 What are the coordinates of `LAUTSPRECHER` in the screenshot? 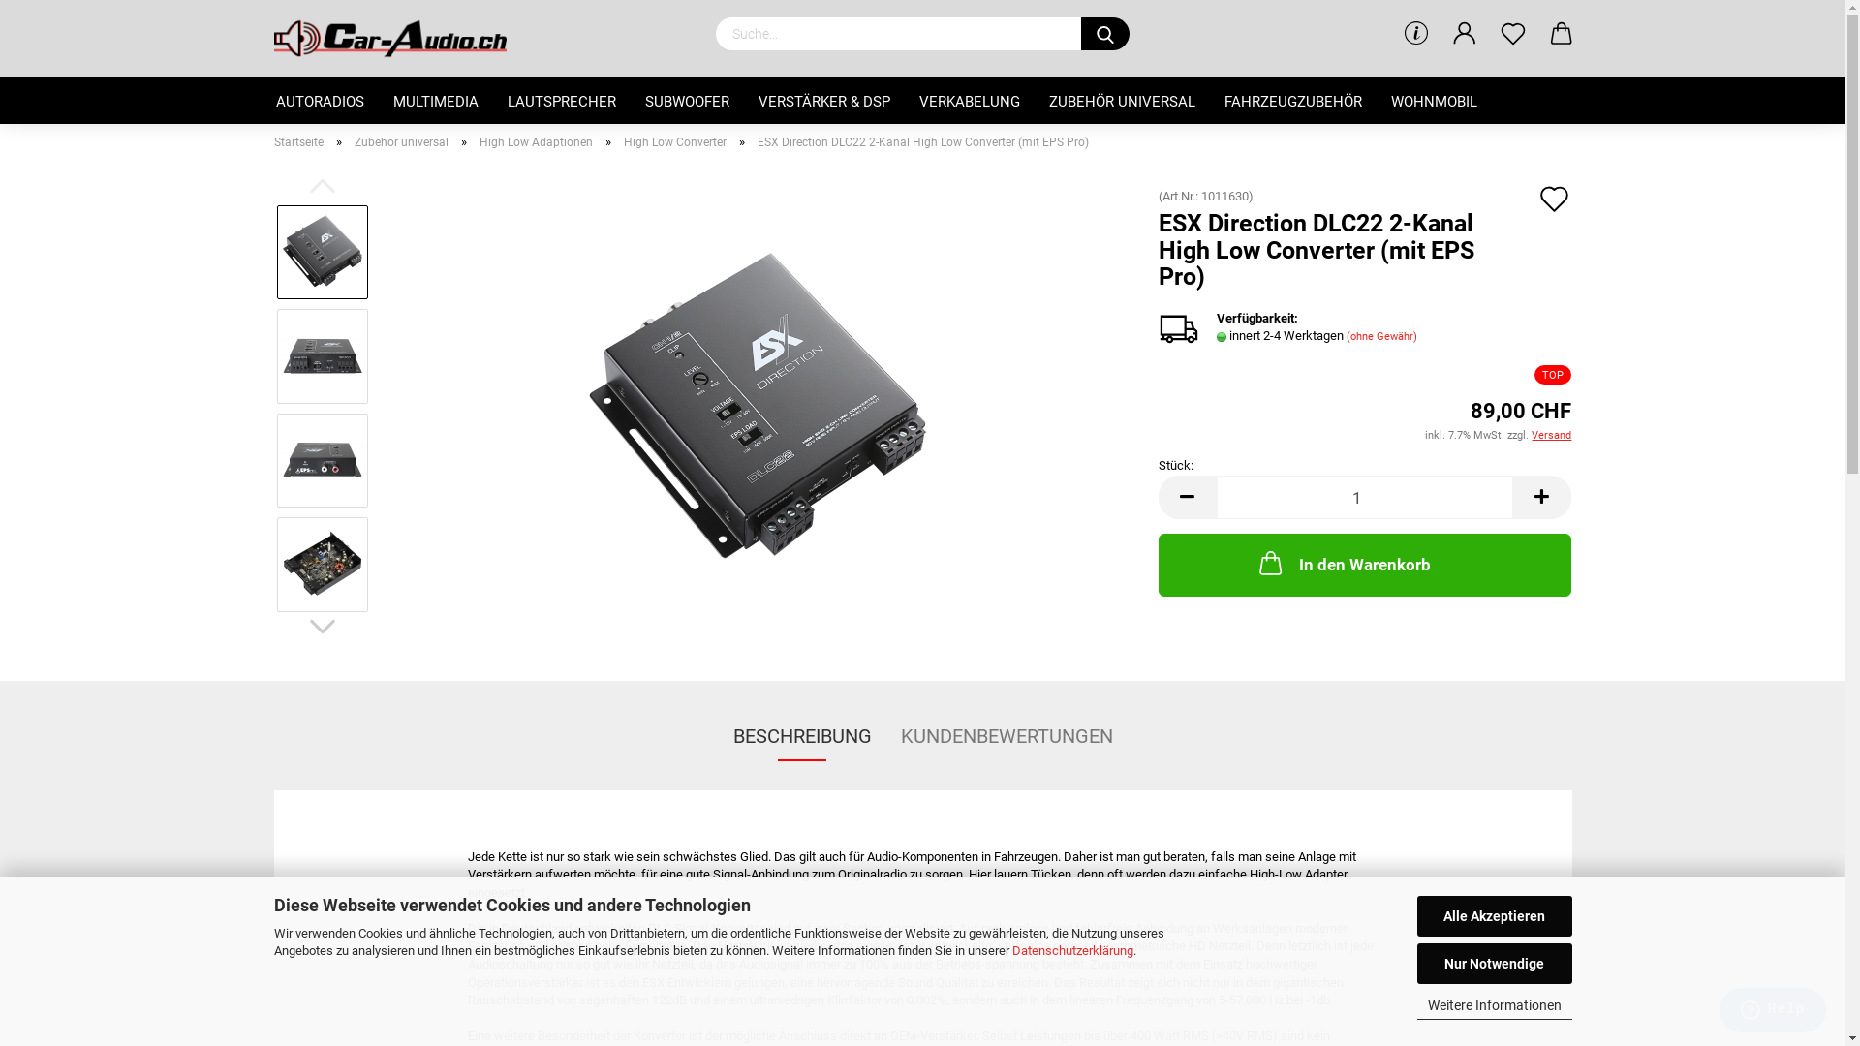 It's located at (561, 101).